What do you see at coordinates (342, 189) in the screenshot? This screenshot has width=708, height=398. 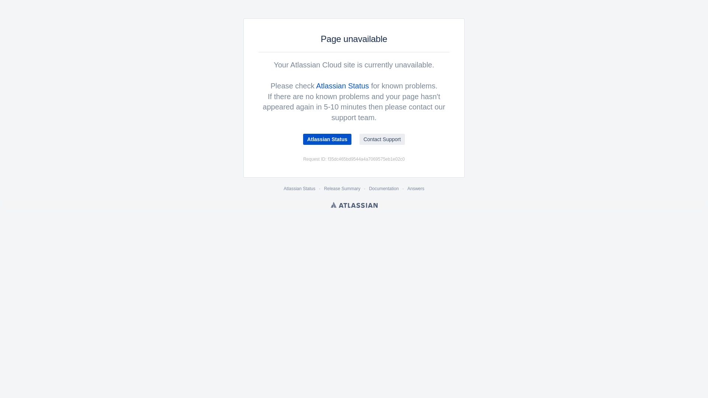 I see `Release Summary` at bounding box center [342, 189].